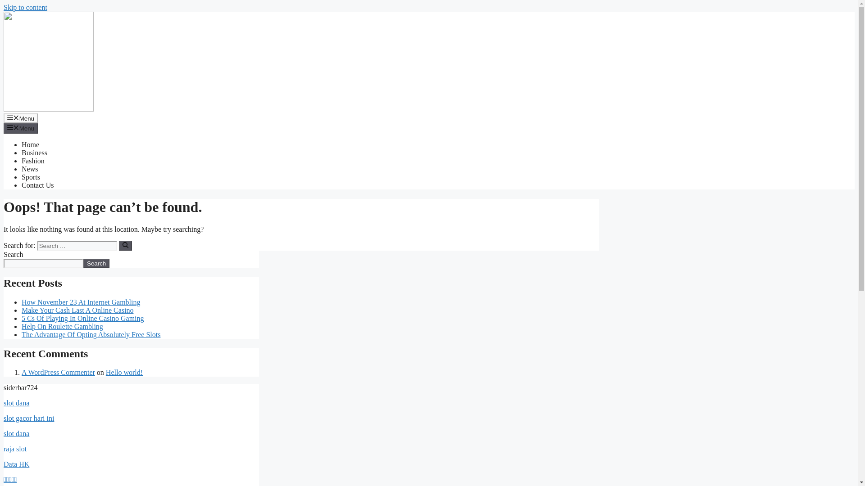 This screenshot has height=486, width=865. Describe the element at coordinates (30, 169) in the screenshot. I see `News` at that location.